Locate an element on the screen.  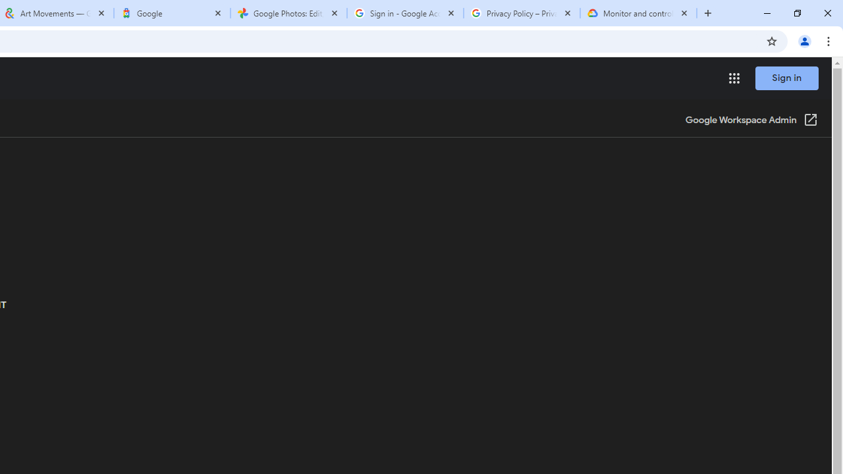
Google Workspace Admin (Open in a new window) is located at coordinates (751, 121).